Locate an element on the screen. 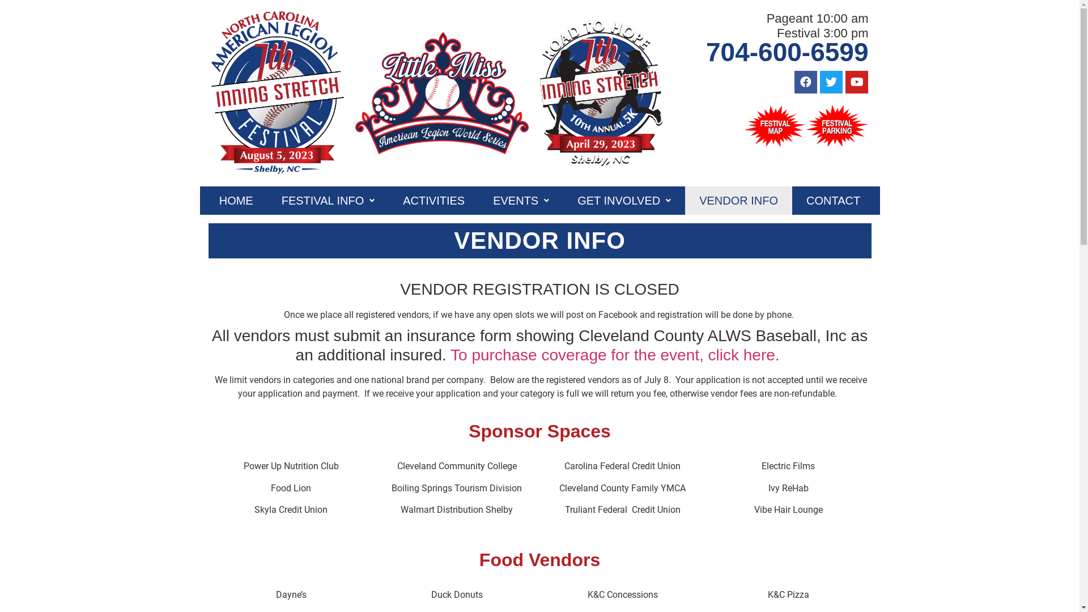 This screenshot has height=612, width=1088. CONTACT is located at coordinates (833, 201).